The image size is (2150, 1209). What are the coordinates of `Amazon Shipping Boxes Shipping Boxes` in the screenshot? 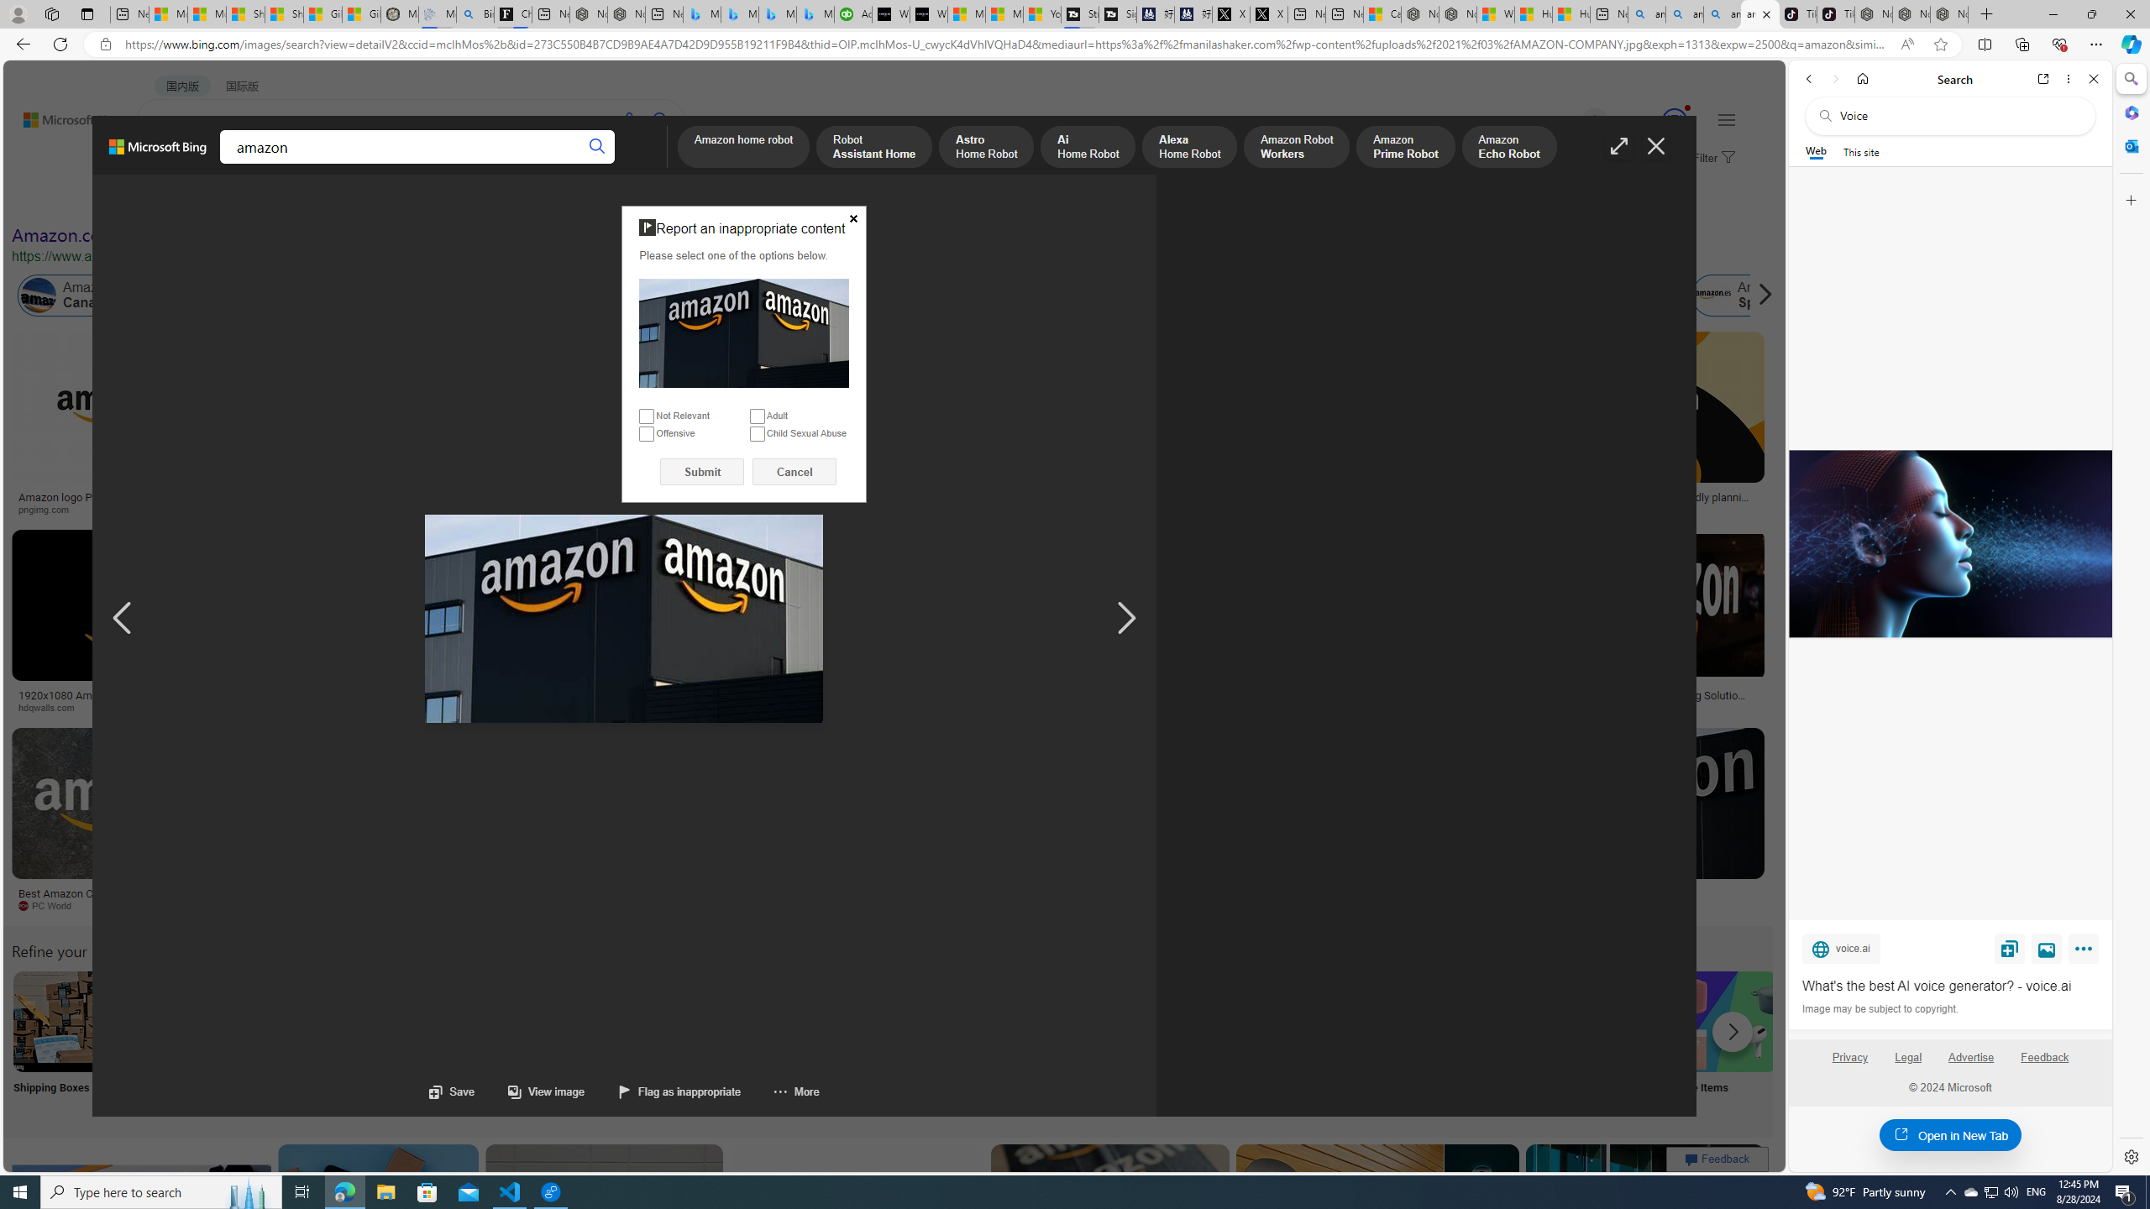 It's located at (63, 1043).